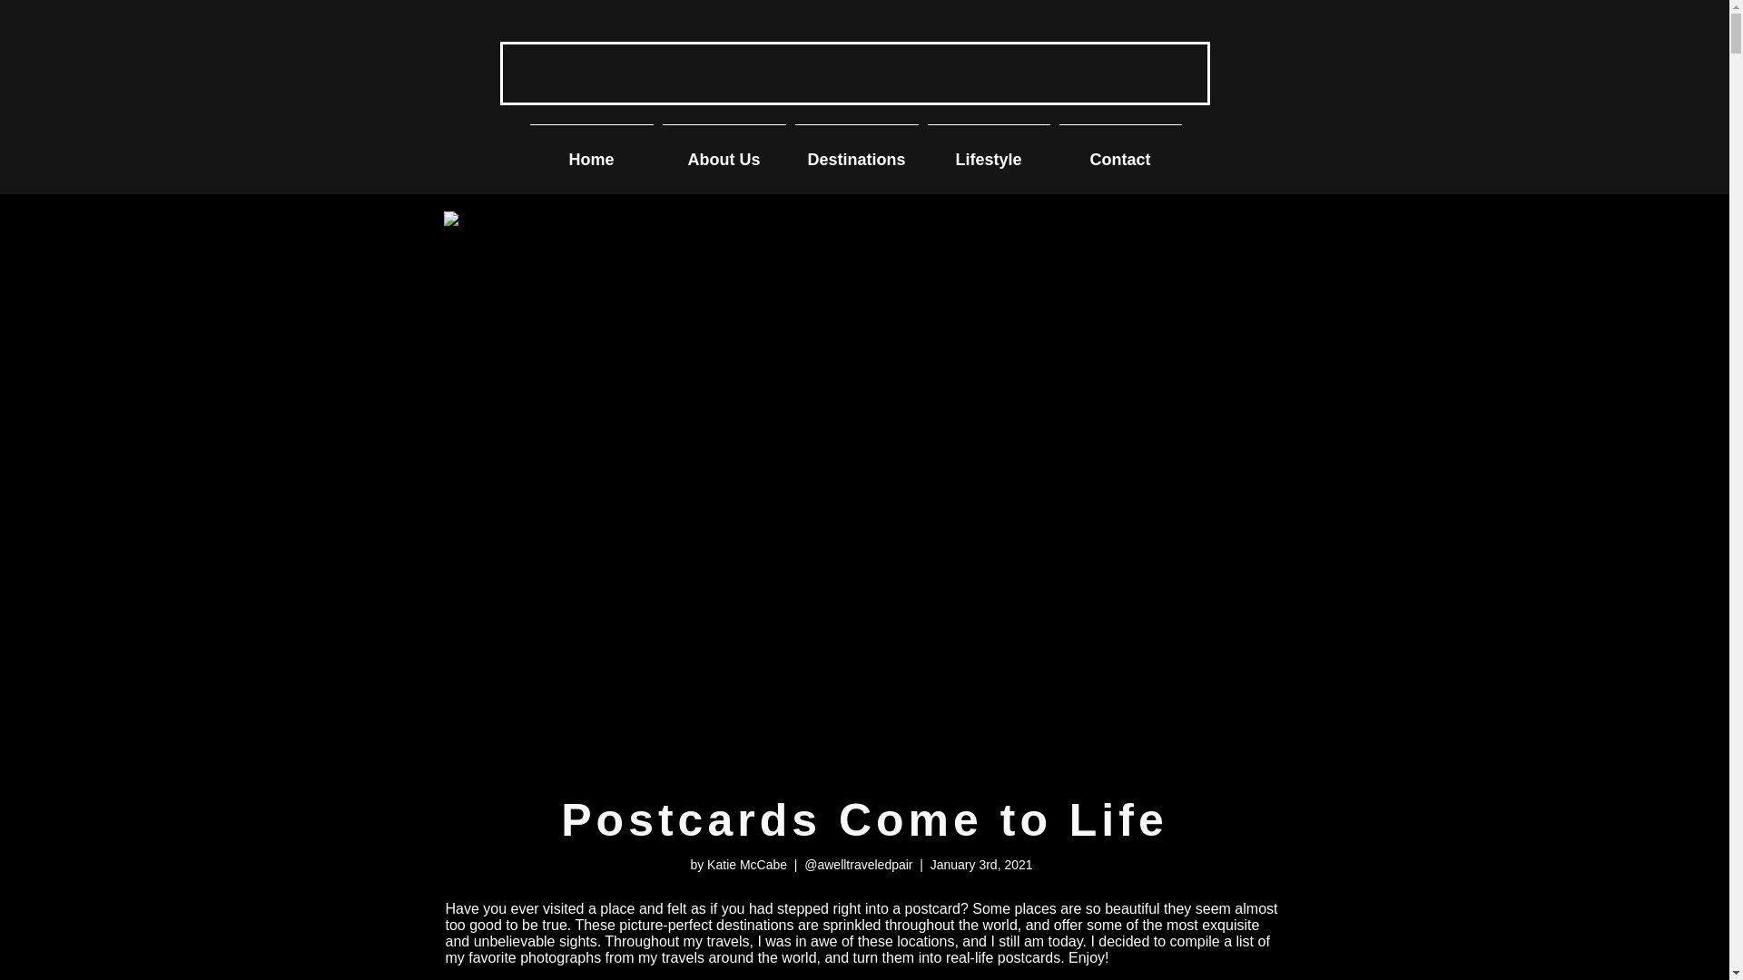 Image resolution: width=1743 pixels, height=980 pixels. I want to click on Home, so click(590, 151).